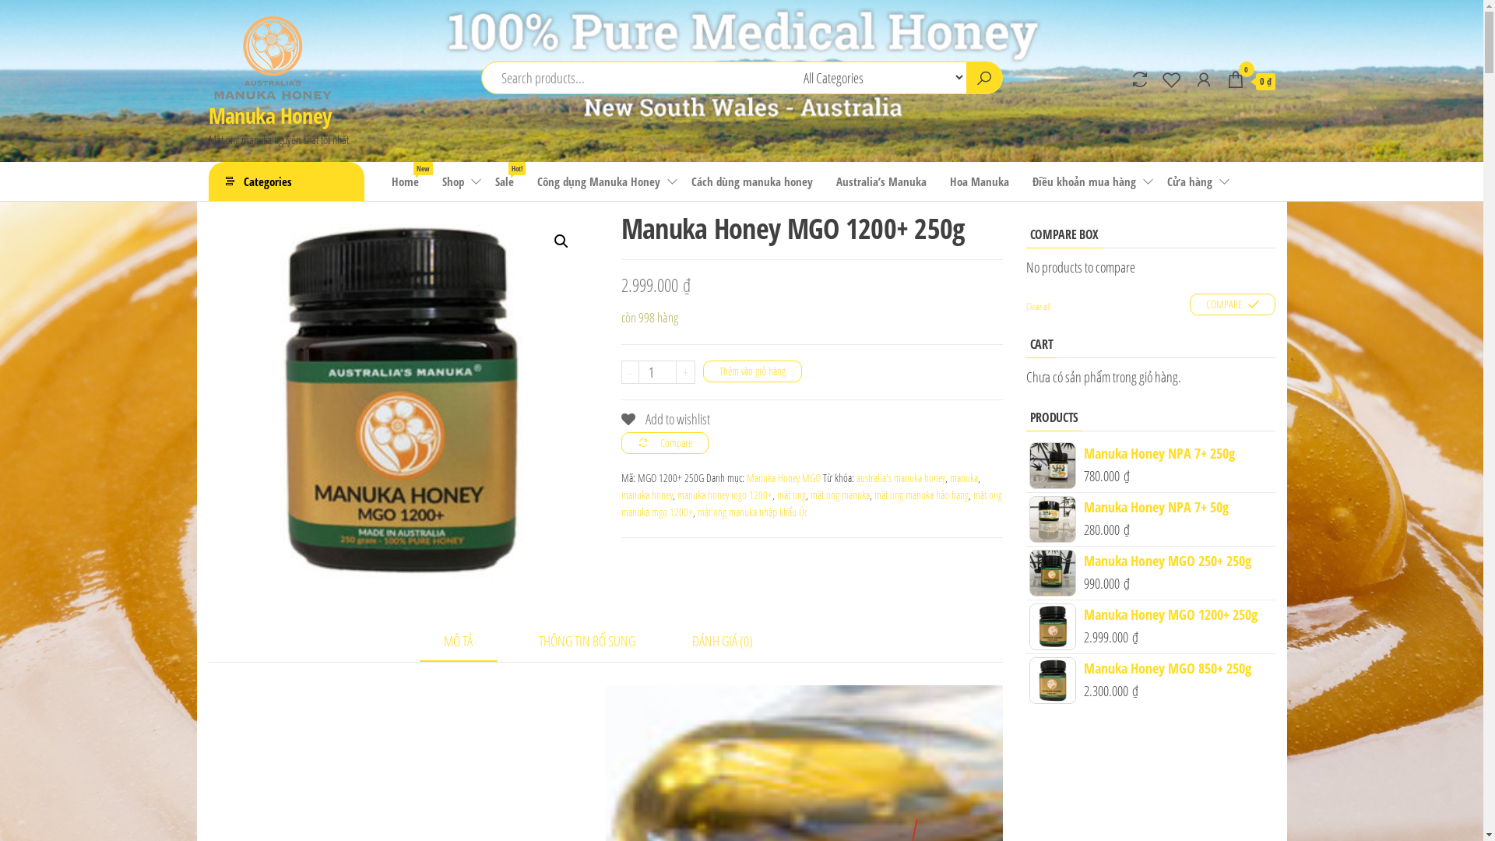  I want to click on Categories, so click(287, 181).